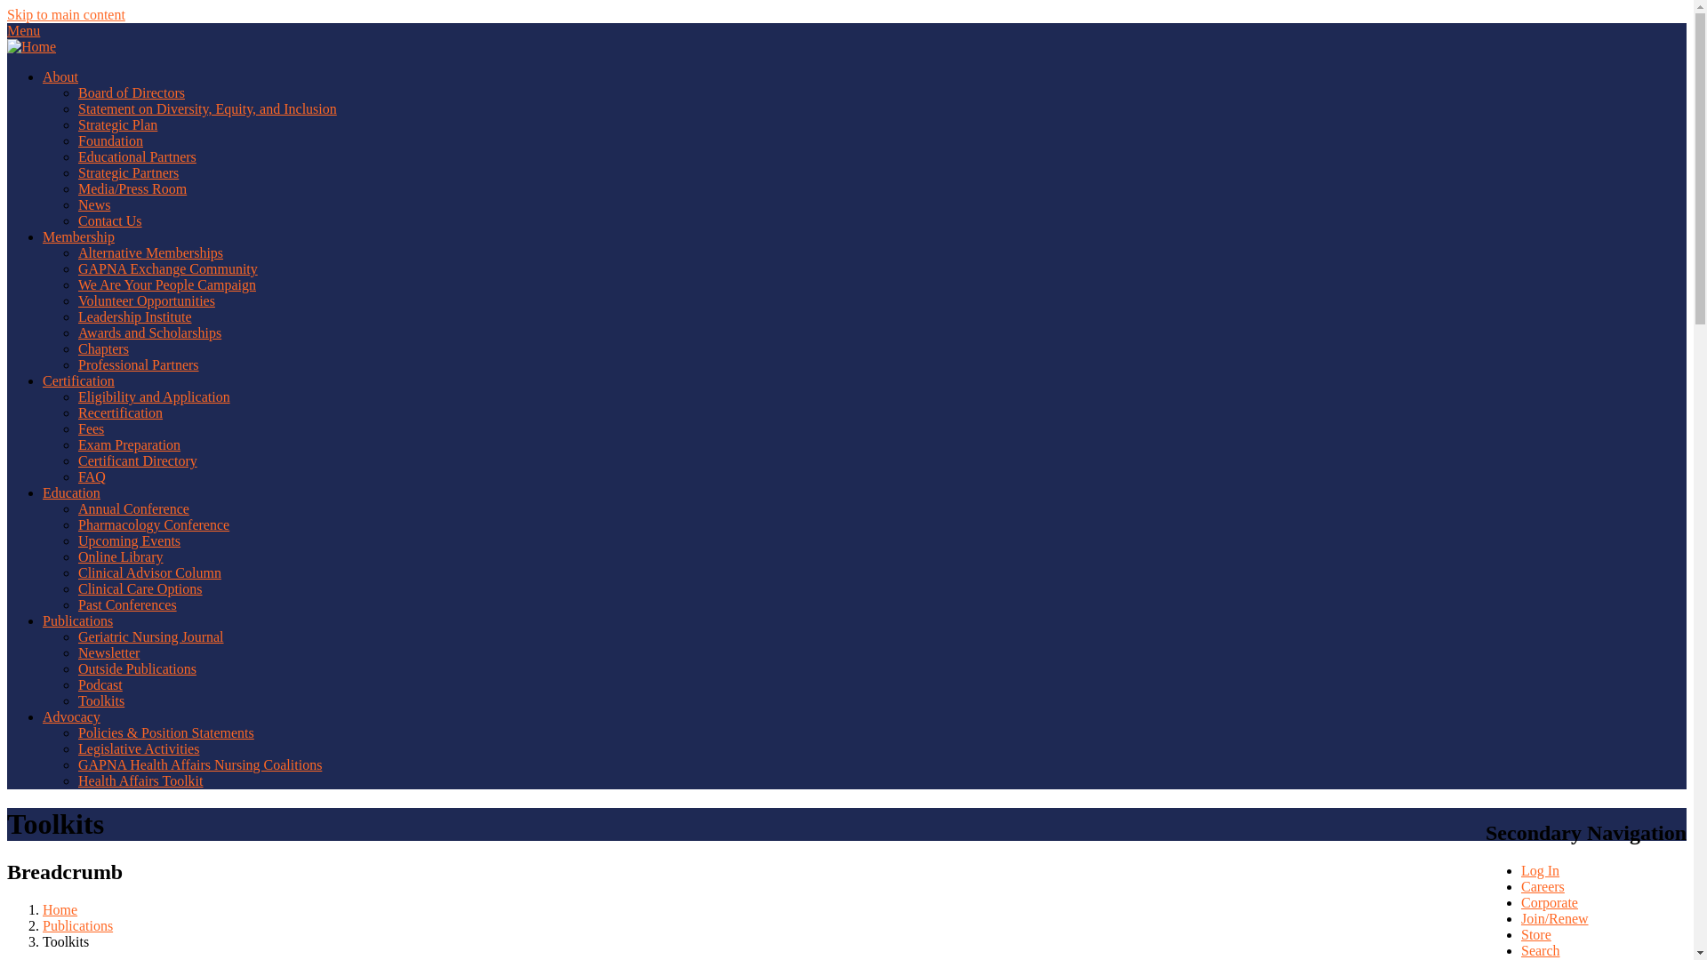  Describe the element at coordinates (149, 572) in the screenshot. I see `Clinical Advisor Column` at that location.